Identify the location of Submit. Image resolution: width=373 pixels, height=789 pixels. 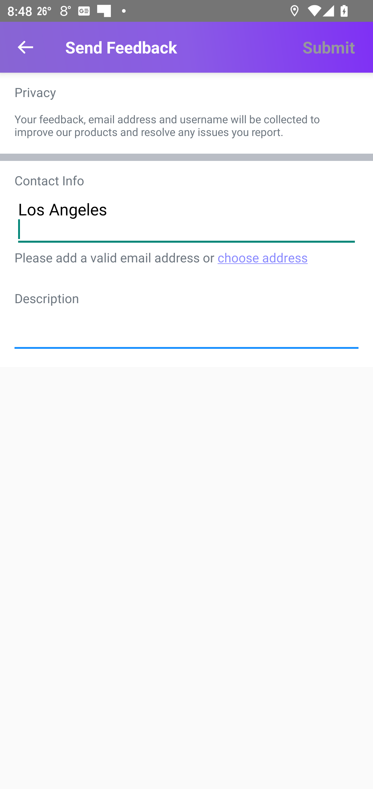
(328, 47).